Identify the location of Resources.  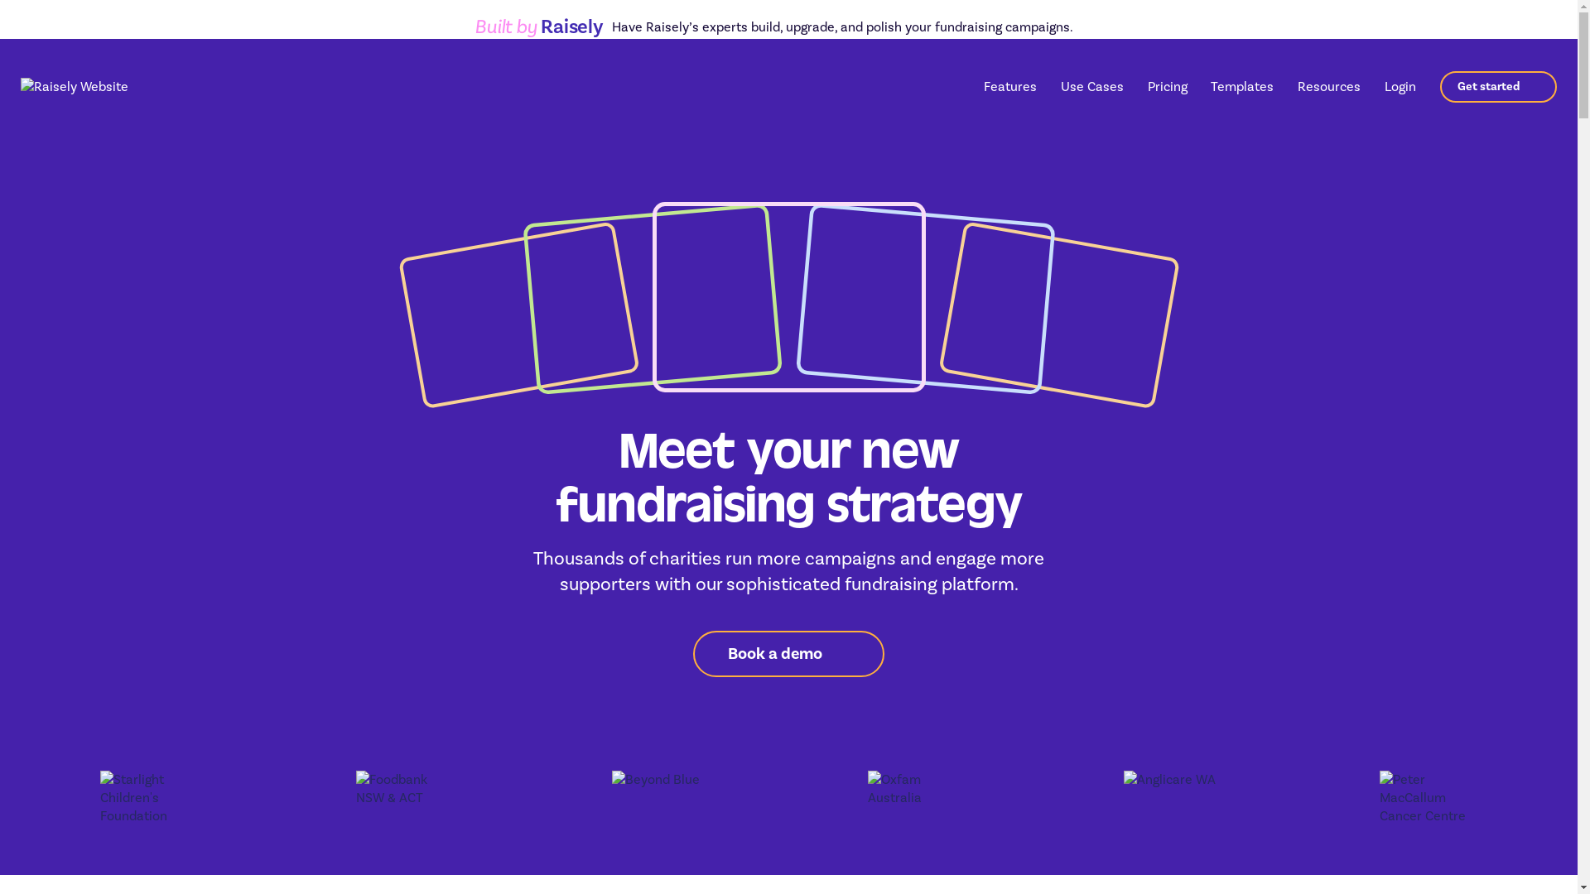
(1329, 87).